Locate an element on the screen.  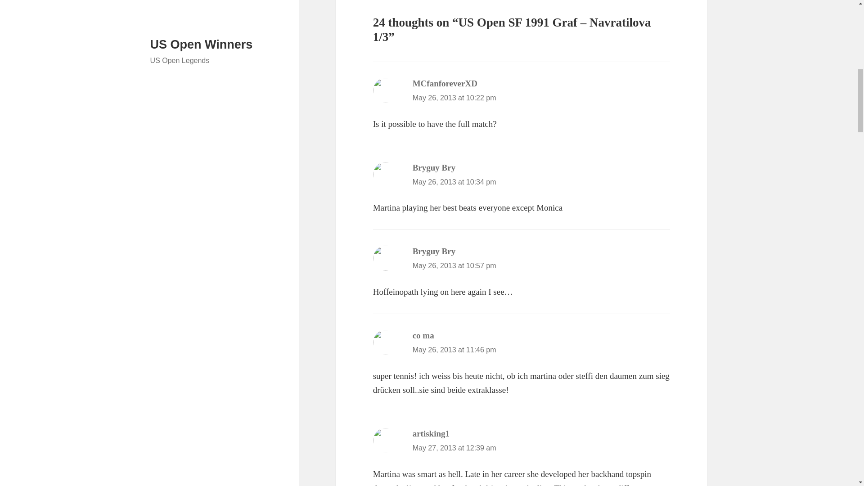
May 26, 2013 at 10:34 pm is located at coordinates (454, 182).